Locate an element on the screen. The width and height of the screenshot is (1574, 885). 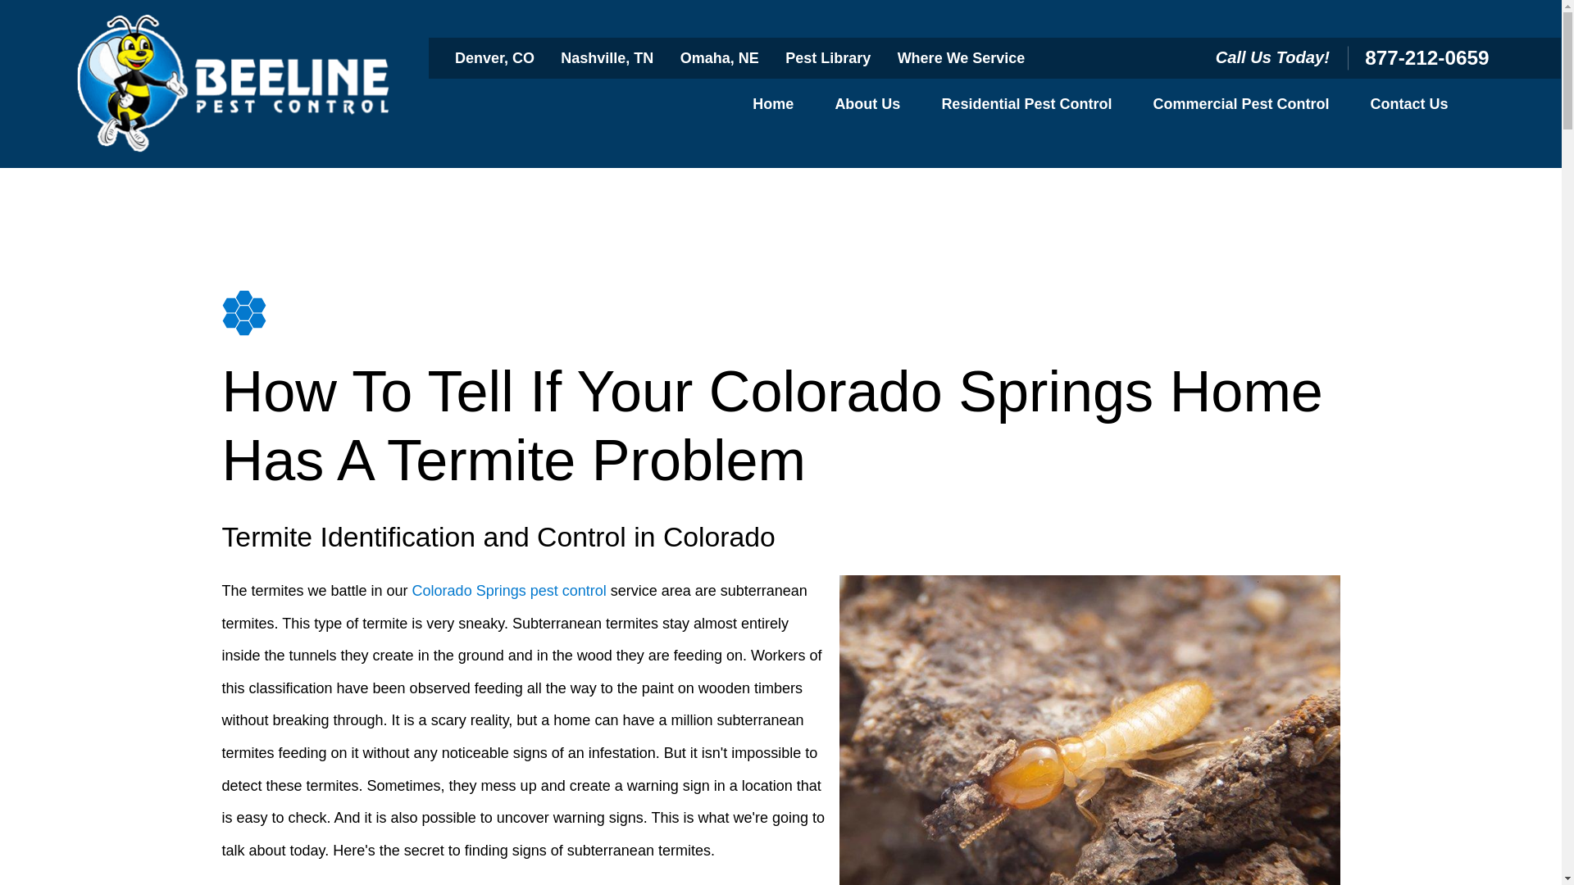
About Us is located at coordinates (867, 105).